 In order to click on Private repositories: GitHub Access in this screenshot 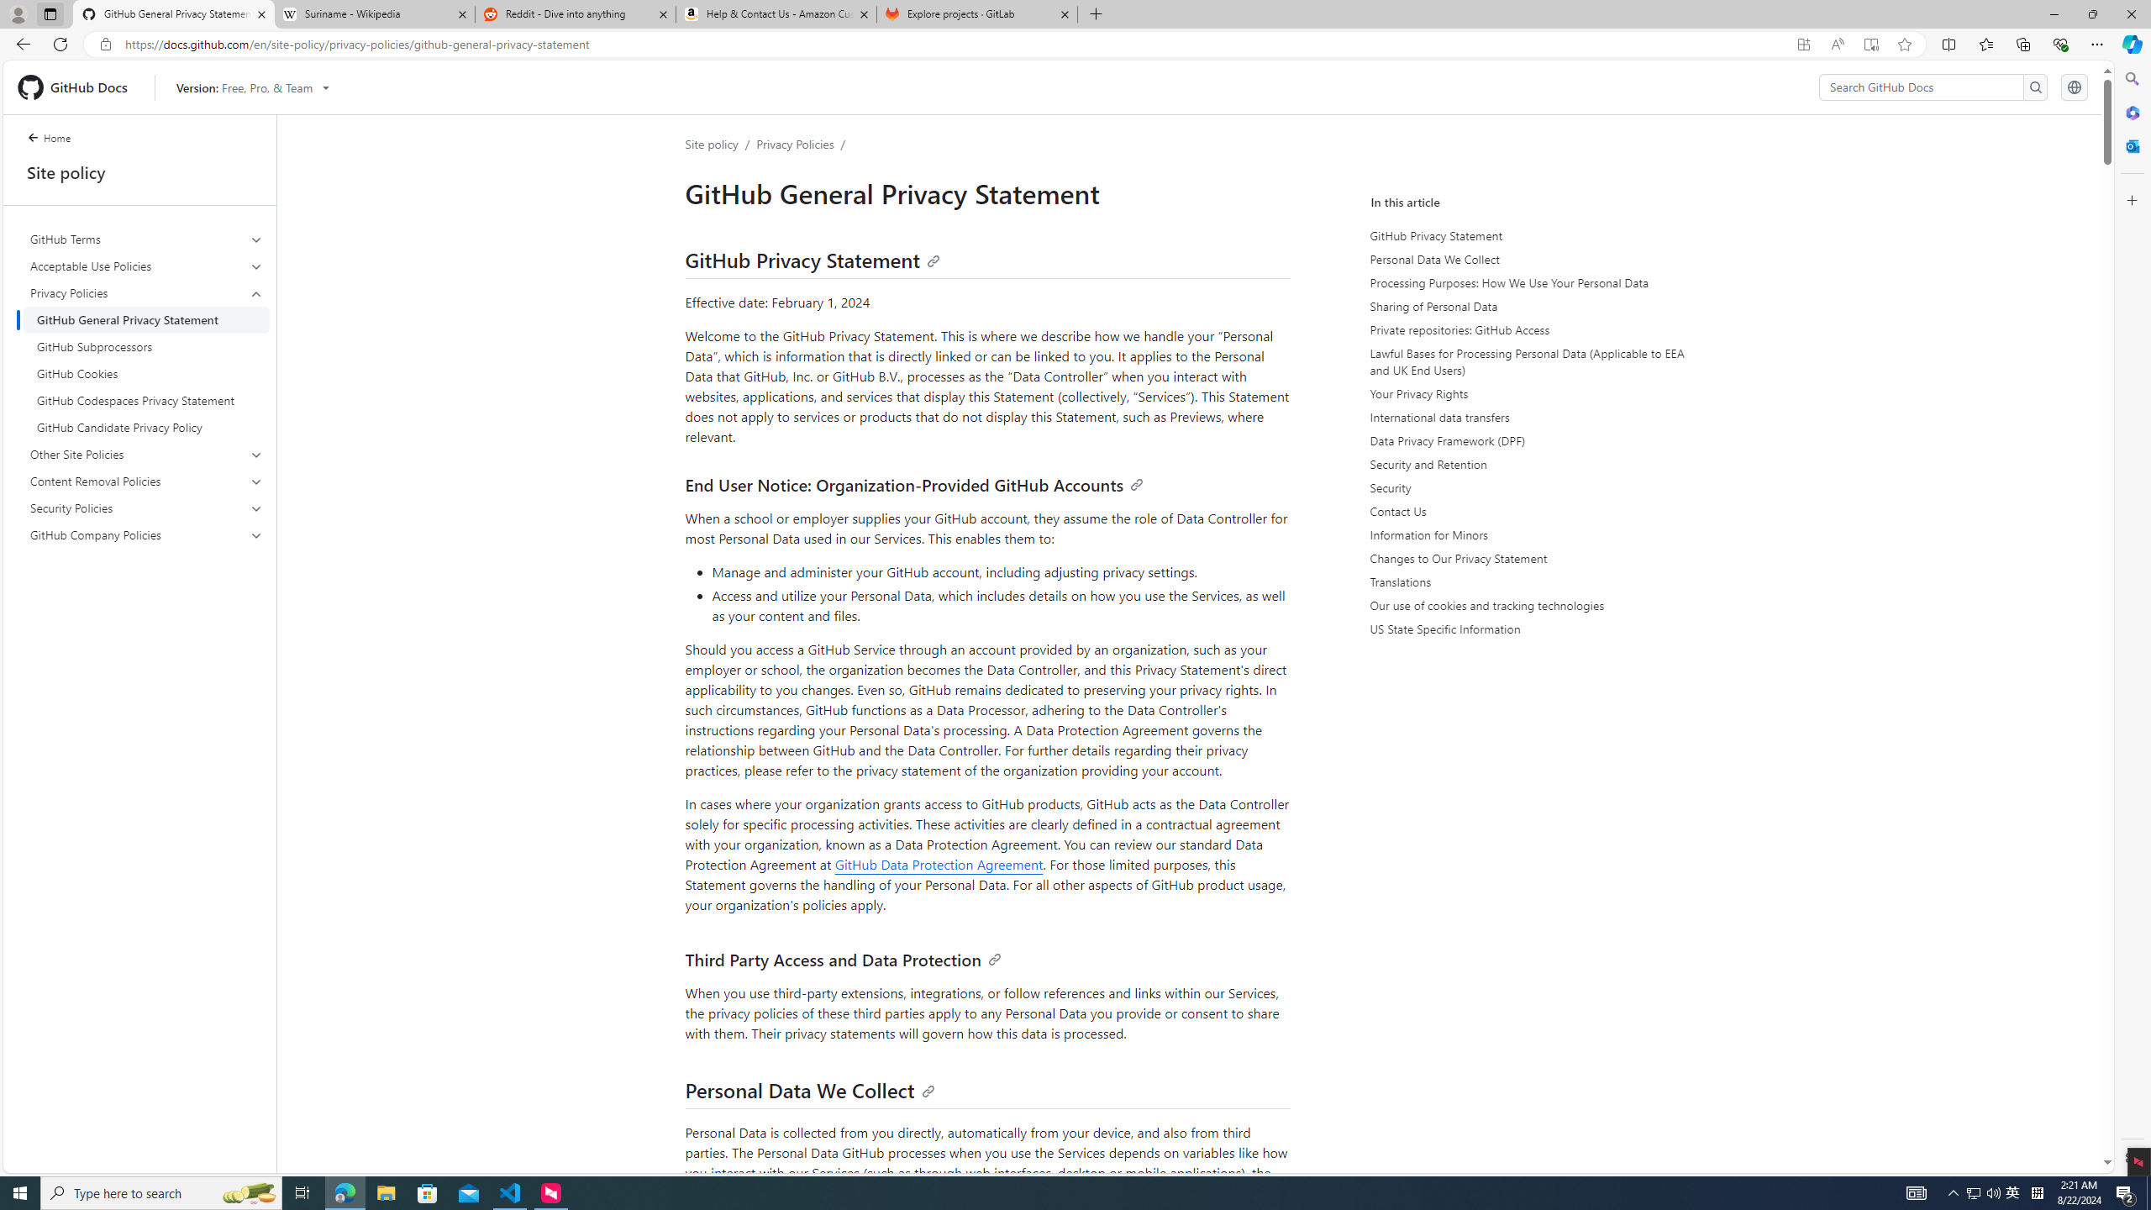, I will do `click(1528, 329)`.